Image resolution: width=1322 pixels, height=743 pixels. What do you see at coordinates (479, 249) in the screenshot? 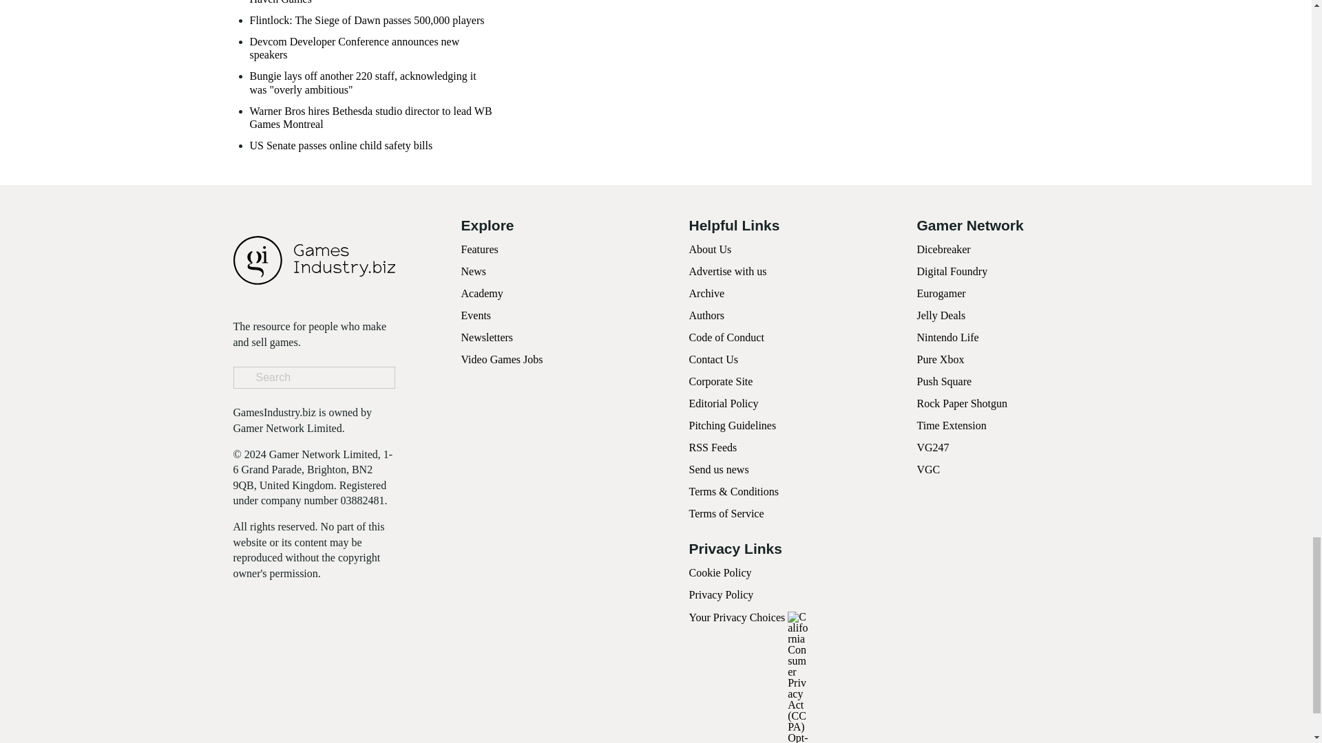
I see `Features` at bounding box center [479, 249].